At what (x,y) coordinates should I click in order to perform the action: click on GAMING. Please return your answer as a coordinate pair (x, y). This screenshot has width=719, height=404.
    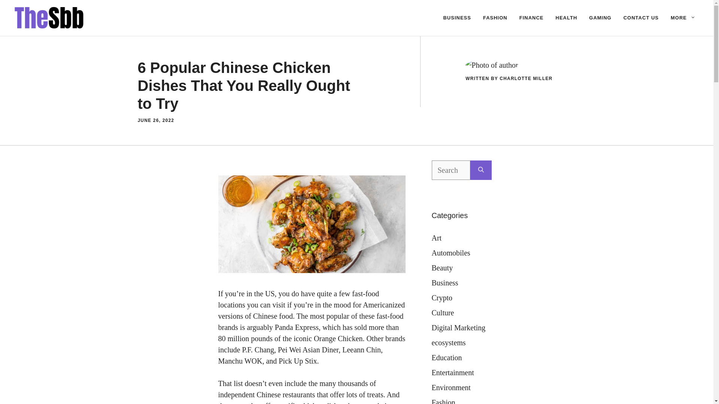
    Looking at the image, I should click on (600, 18).